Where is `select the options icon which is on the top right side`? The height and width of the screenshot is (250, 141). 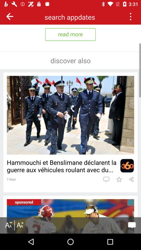
select the options icon which is on the top right side is located at coordinates (130, 16).